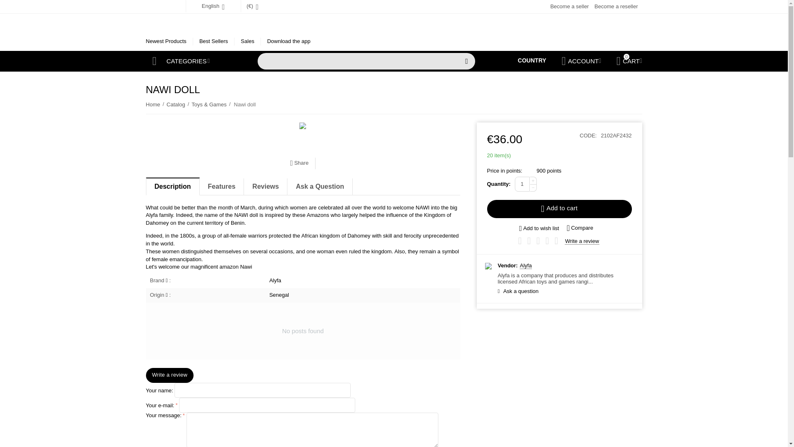  I want to click on Best Sellers, so click(213, 41).